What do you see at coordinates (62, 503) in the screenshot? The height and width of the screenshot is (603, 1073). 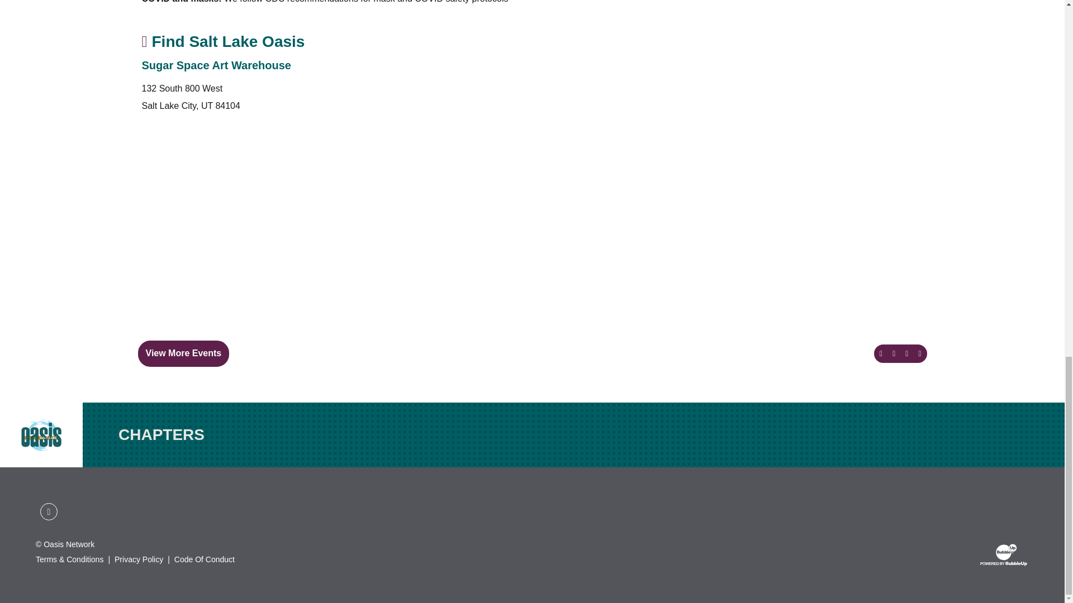 I see `YouTube` at bounding box center [62, 503].